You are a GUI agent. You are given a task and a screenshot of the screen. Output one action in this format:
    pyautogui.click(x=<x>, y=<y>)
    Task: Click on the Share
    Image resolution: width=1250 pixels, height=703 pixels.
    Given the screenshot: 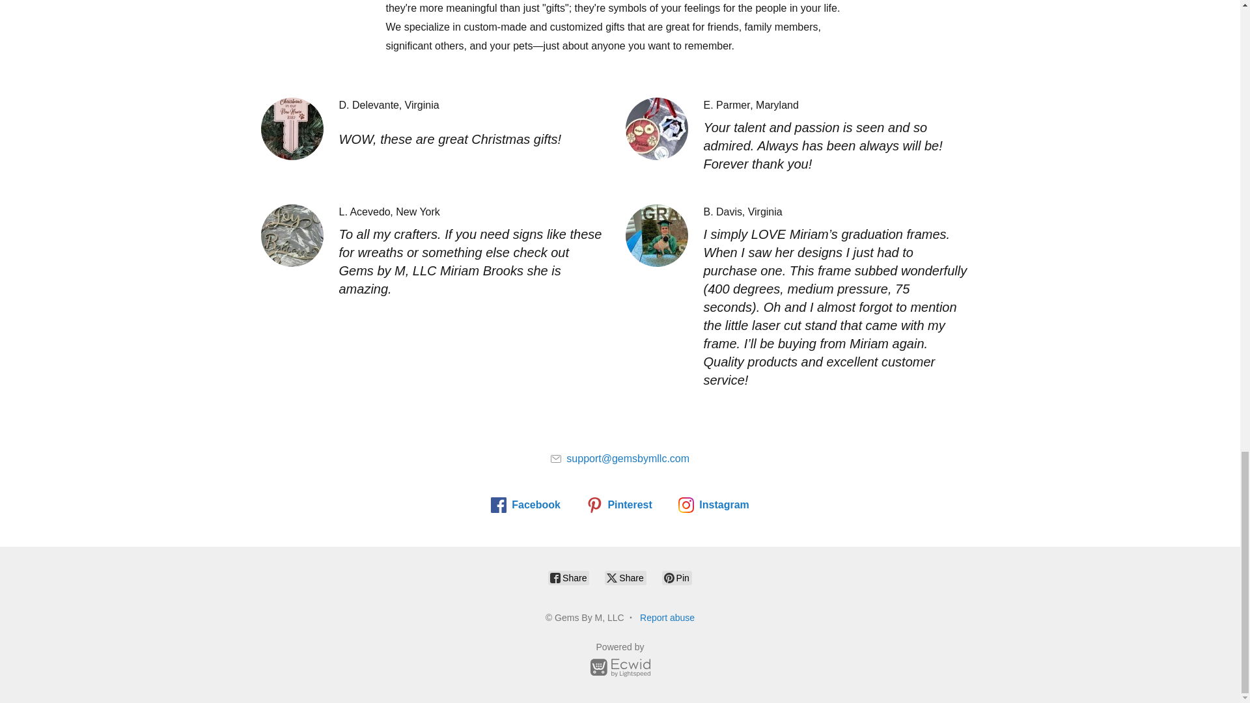 What is the action you would take?
    pyautogui.click(x=568, y=577)
    